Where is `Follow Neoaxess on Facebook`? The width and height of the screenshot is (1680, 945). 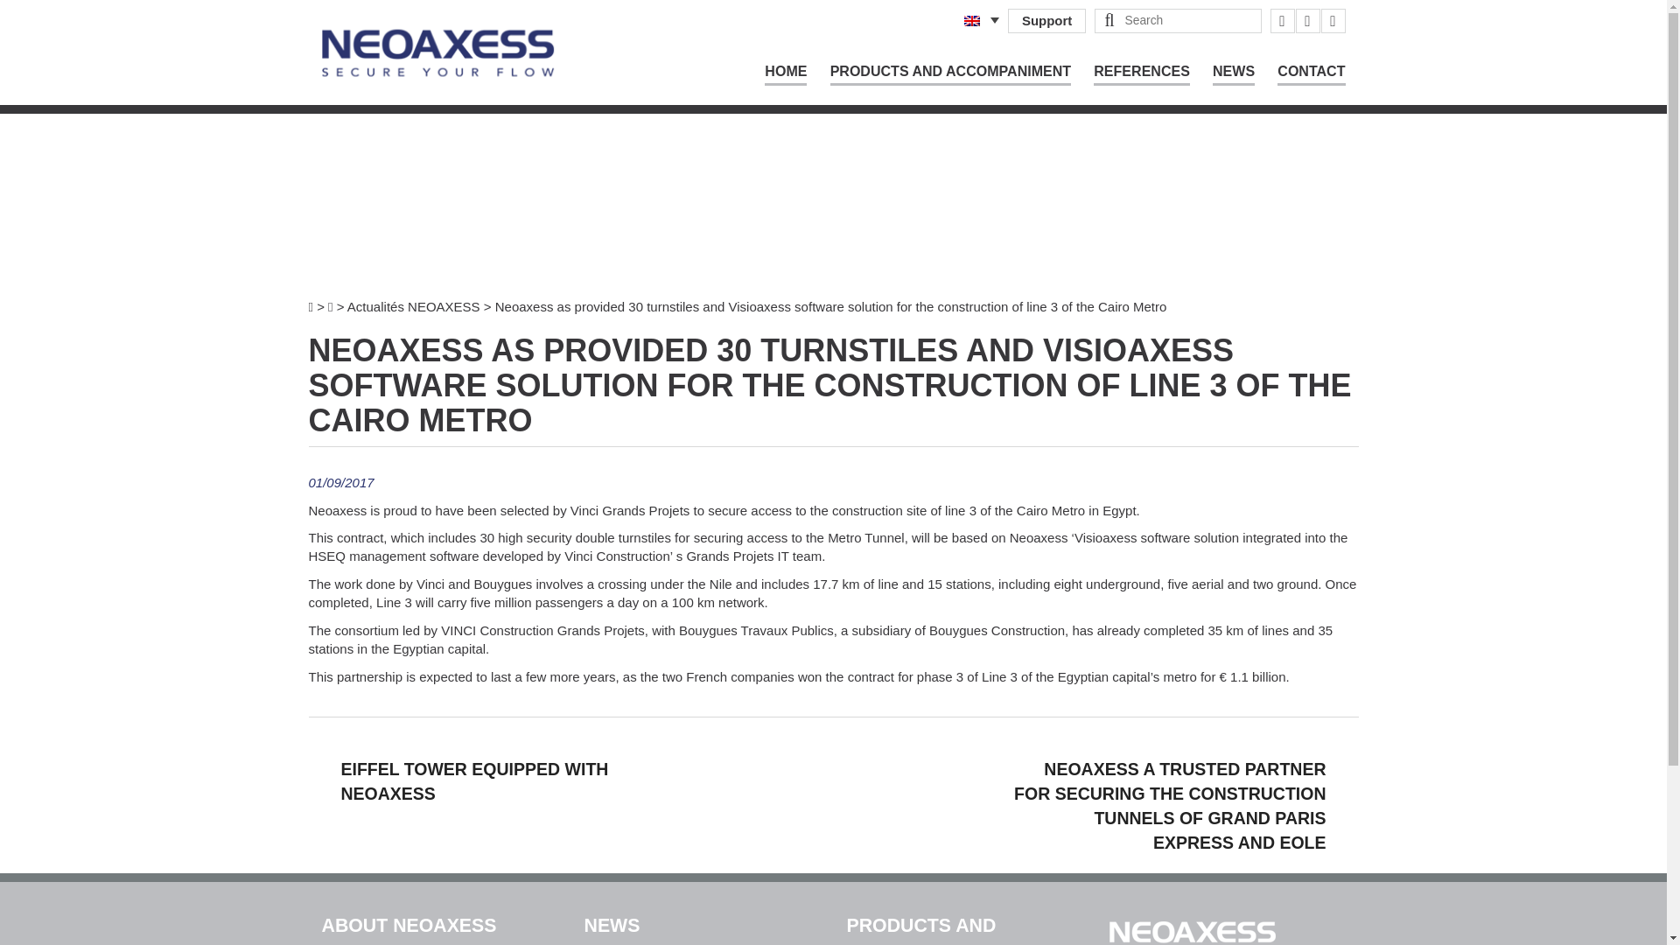
Follow Neoaxess on Facebook is located at coordinates (1283, 20).